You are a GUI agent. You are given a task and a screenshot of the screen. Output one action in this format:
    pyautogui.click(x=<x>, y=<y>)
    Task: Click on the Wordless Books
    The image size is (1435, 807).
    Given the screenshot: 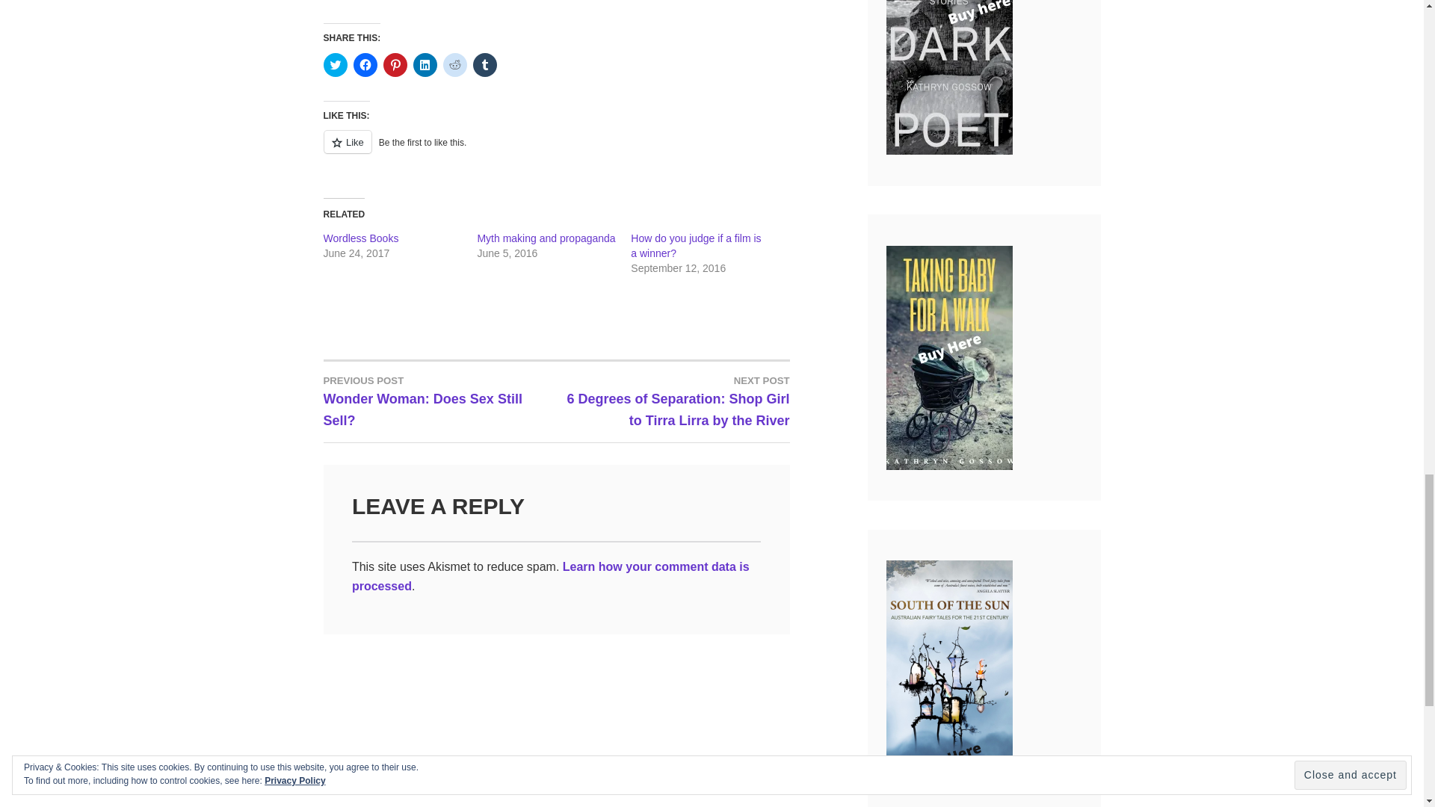 What is the action you would take?
    pyautogui.click(x=360, y=238)
    